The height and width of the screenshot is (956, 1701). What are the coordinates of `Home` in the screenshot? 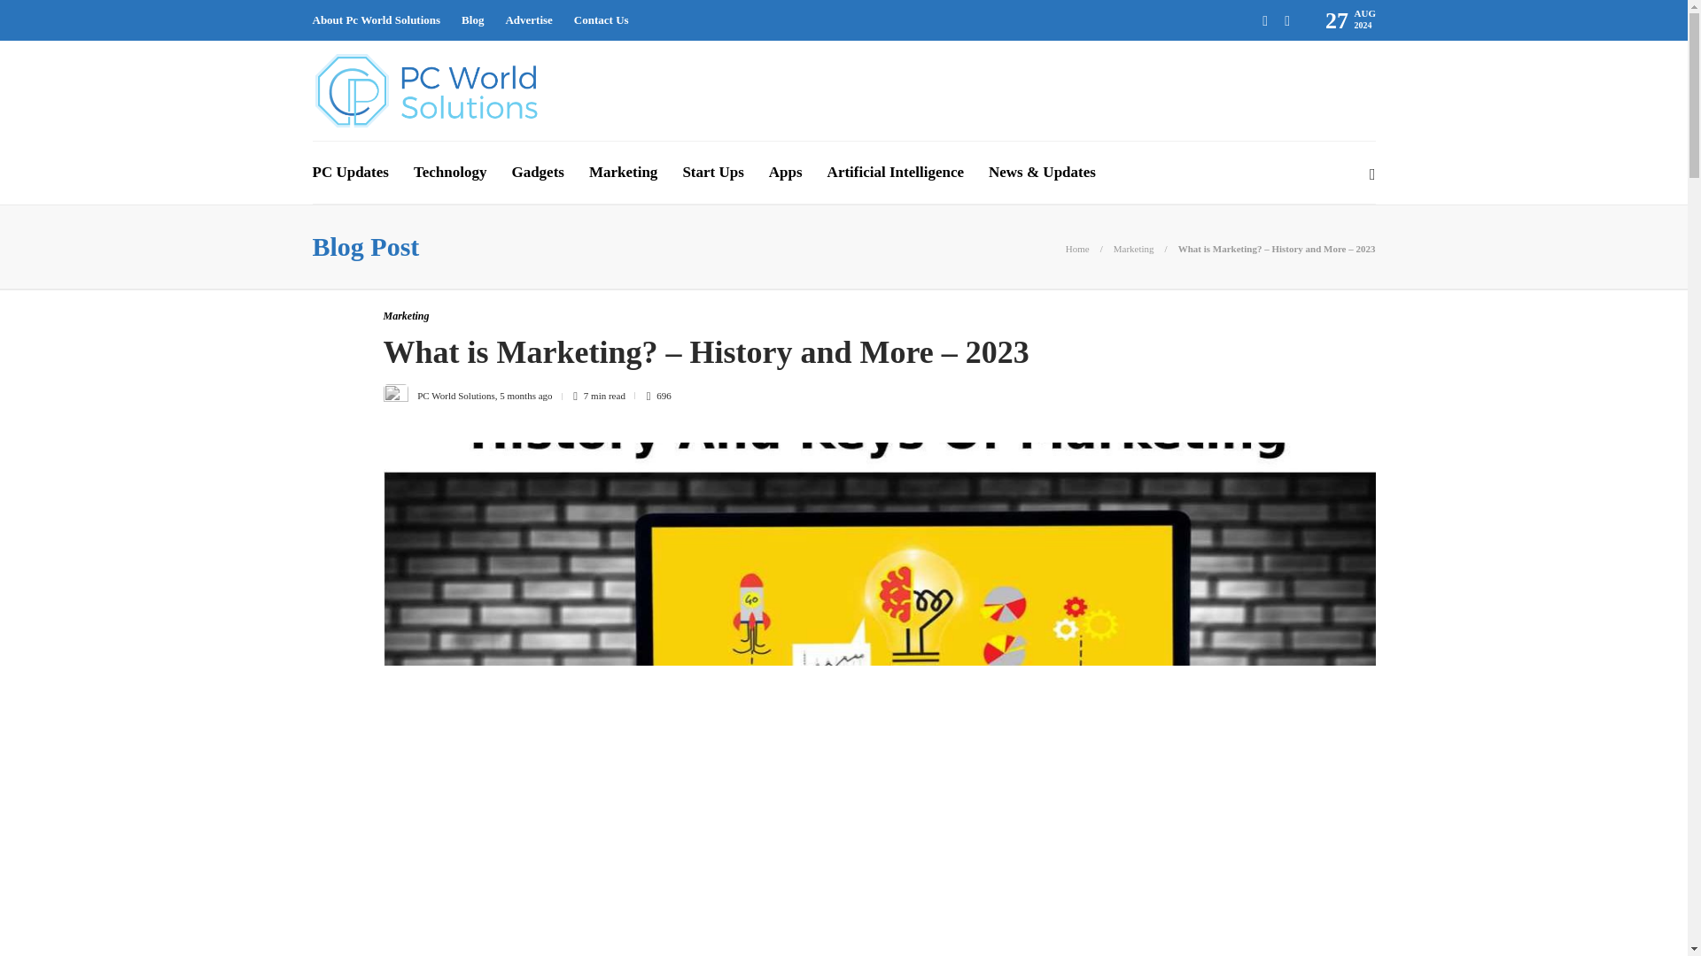 It's located at (1077, 249).